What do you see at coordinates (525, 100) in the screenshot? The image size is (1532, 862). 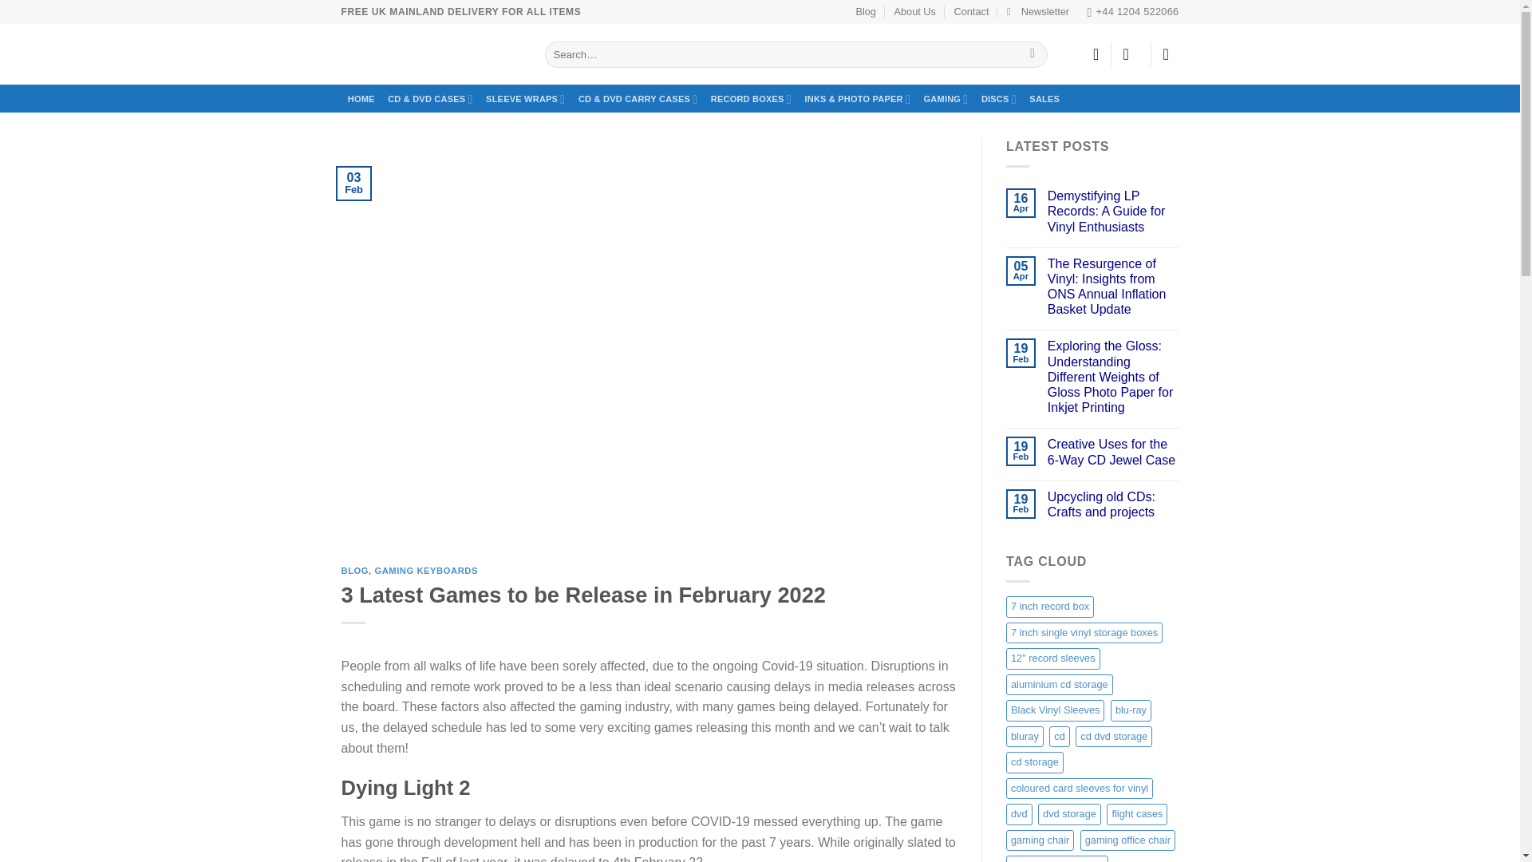 I see `SLEEVE WRAPS` at bounding box center [525, 100].